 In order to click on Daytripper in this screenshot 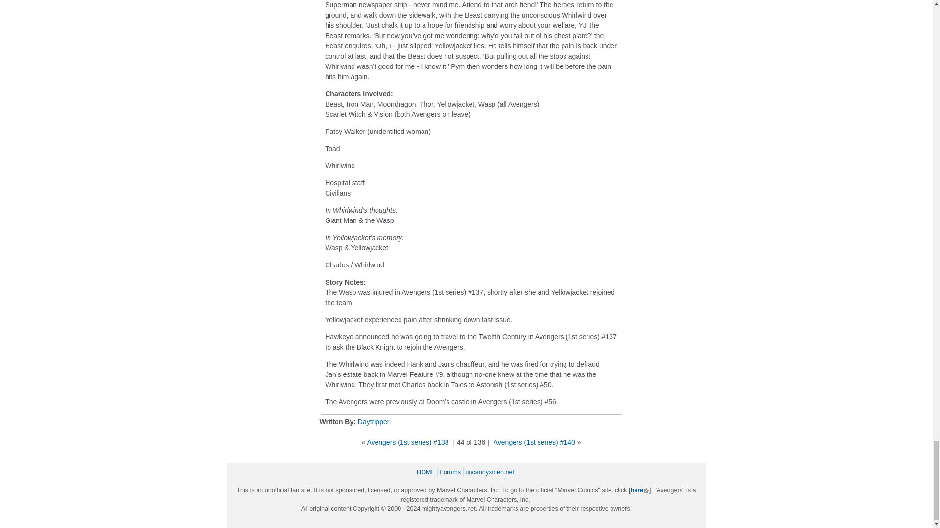, I will do `click(373, 421)`.